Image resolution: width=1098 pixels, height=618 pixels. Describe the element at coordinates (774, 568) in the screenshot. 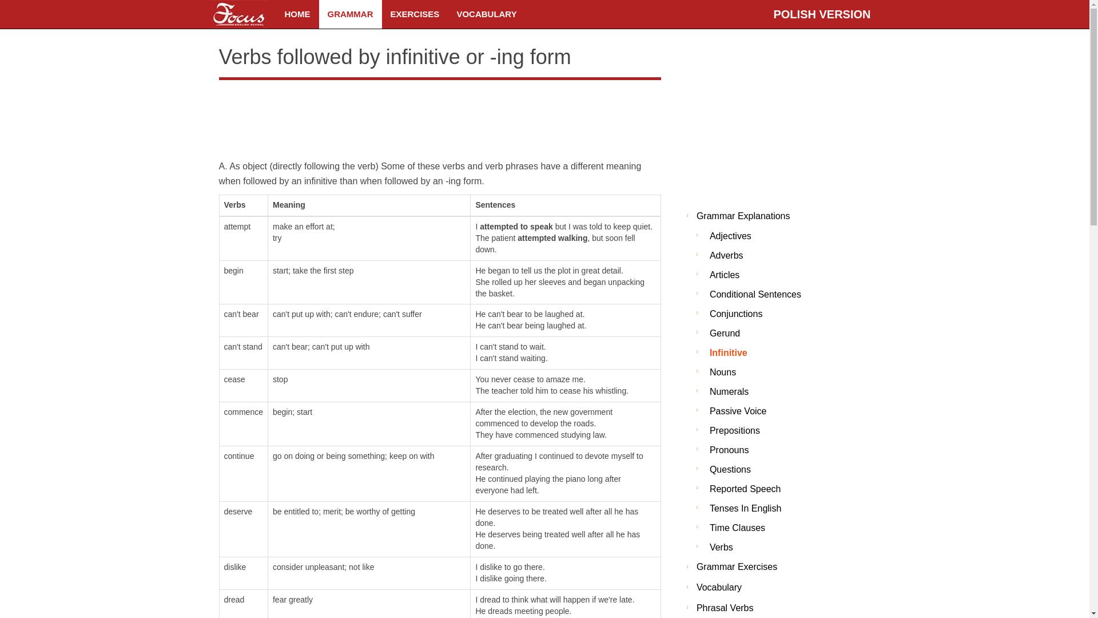

I see `Grammar Exercises` at that location.